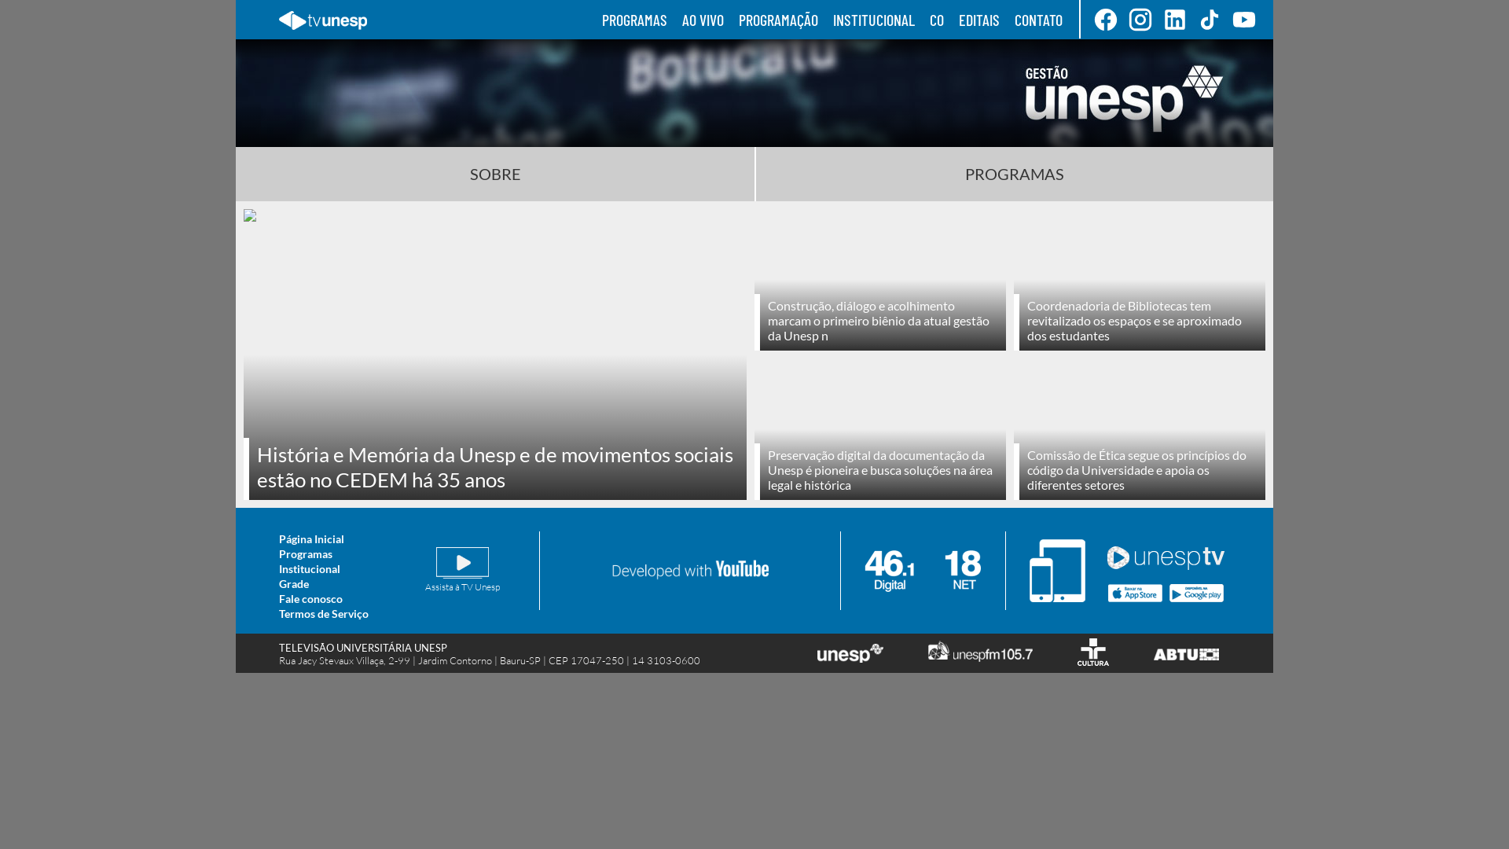 The width and height of the screenshot is (1509, 849). Describe the element at coordinates (311, 598) in the screenshot. I see `Fale conosco` at that location.